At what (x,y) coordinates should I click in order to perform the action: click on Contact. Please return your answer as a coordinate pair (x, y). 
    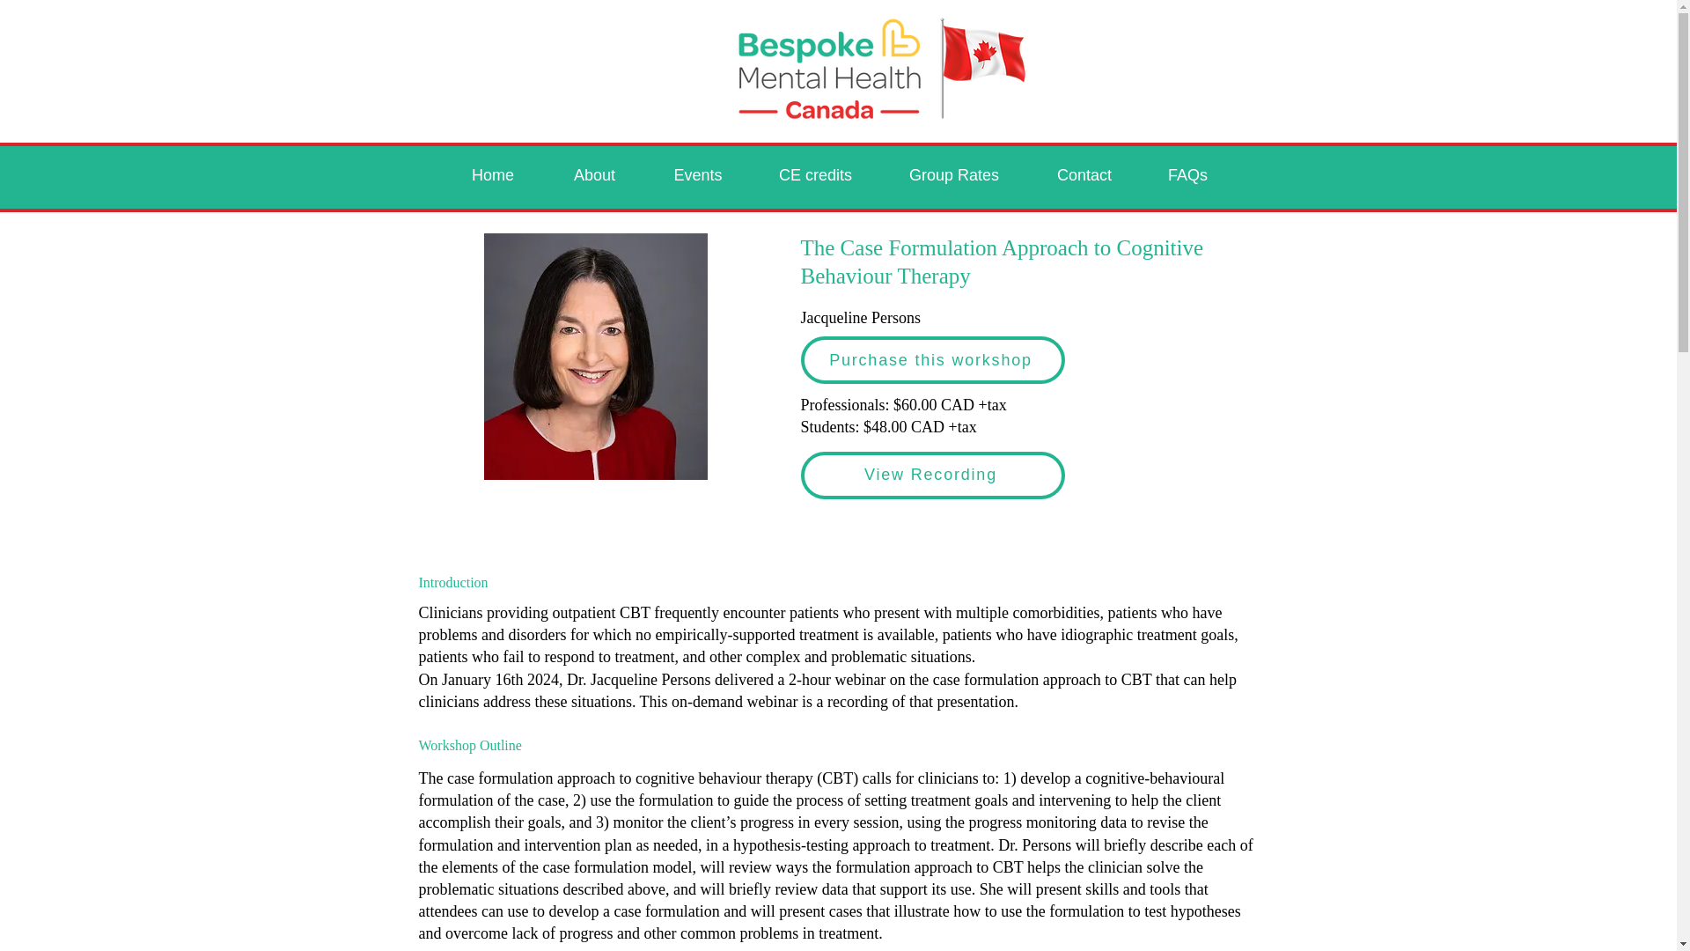
    Looking at the image, I should click on (1084, 174).